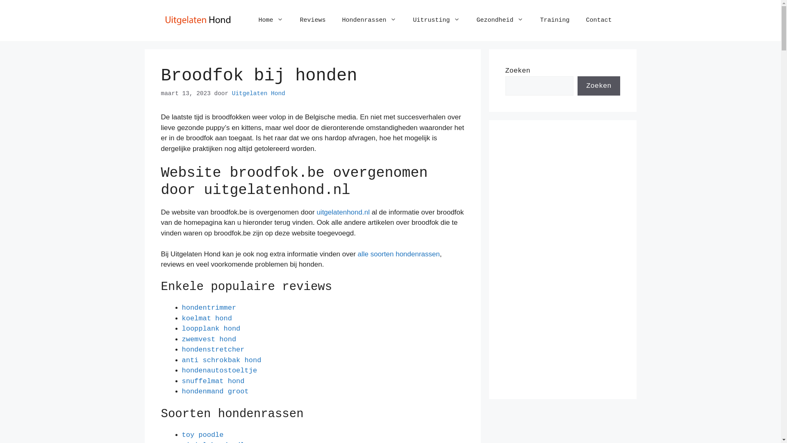 The height and width of the screenshot is (443, 787). I want to click on alle soorten hondenrassen, so click(399, 254).